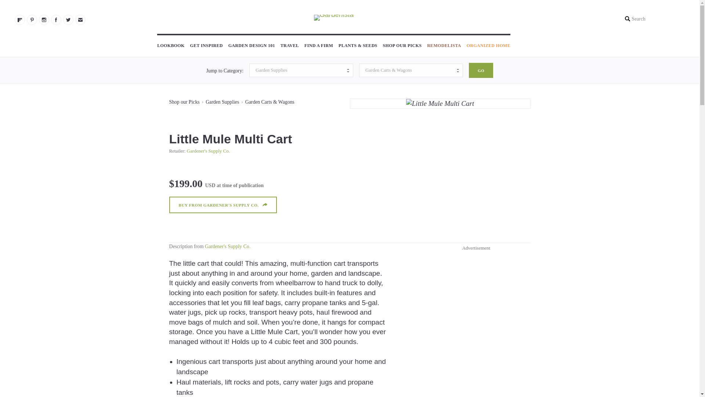  Describe the element at coordinates (206, 46) in the screenshot. I see `GET INSPIRED` at that location.